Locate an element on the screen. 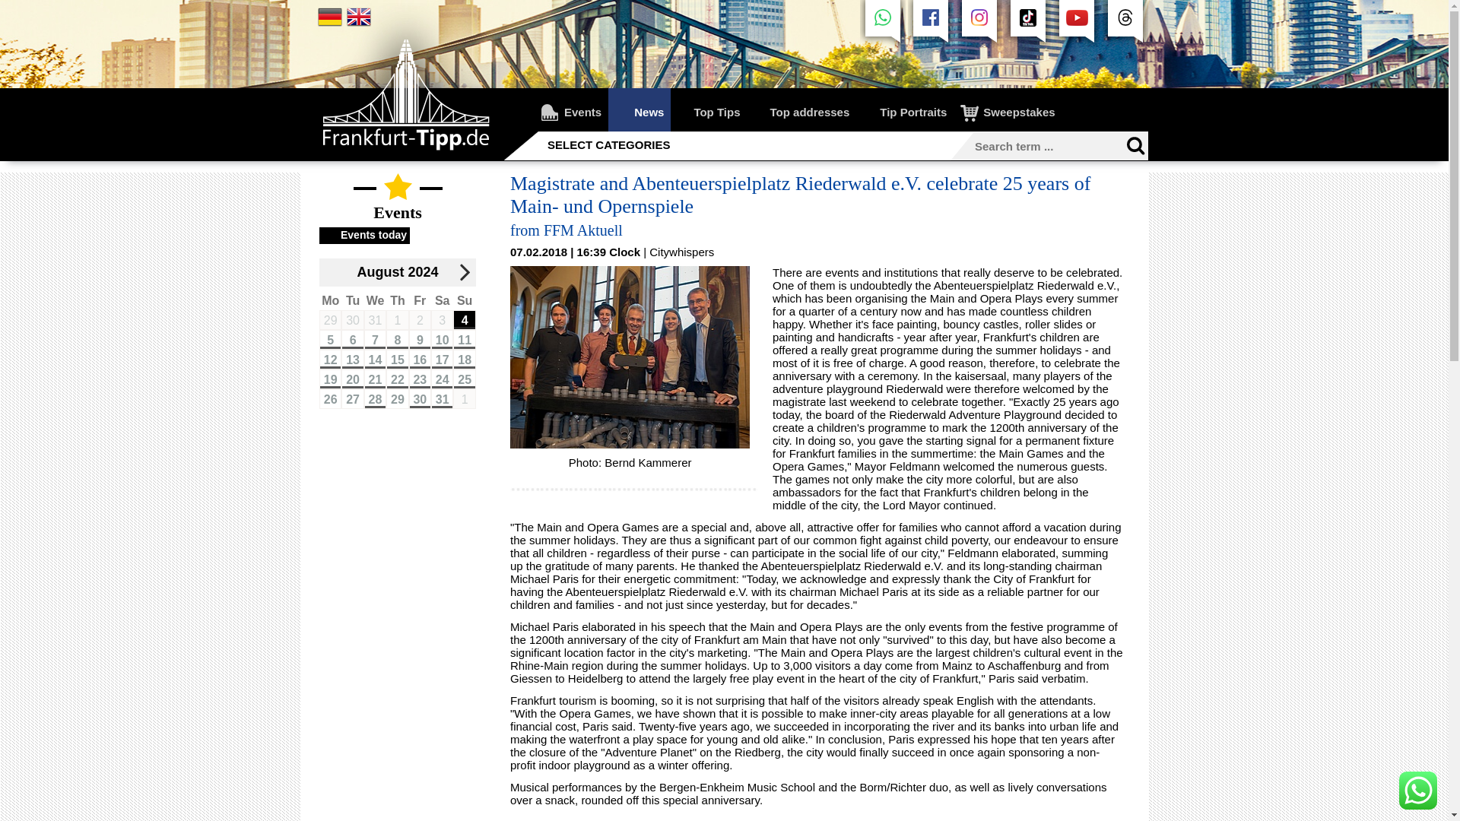 The width and height of the screenshot is (1460, 821). follow us on facebook is located at coordinates (882, 44).